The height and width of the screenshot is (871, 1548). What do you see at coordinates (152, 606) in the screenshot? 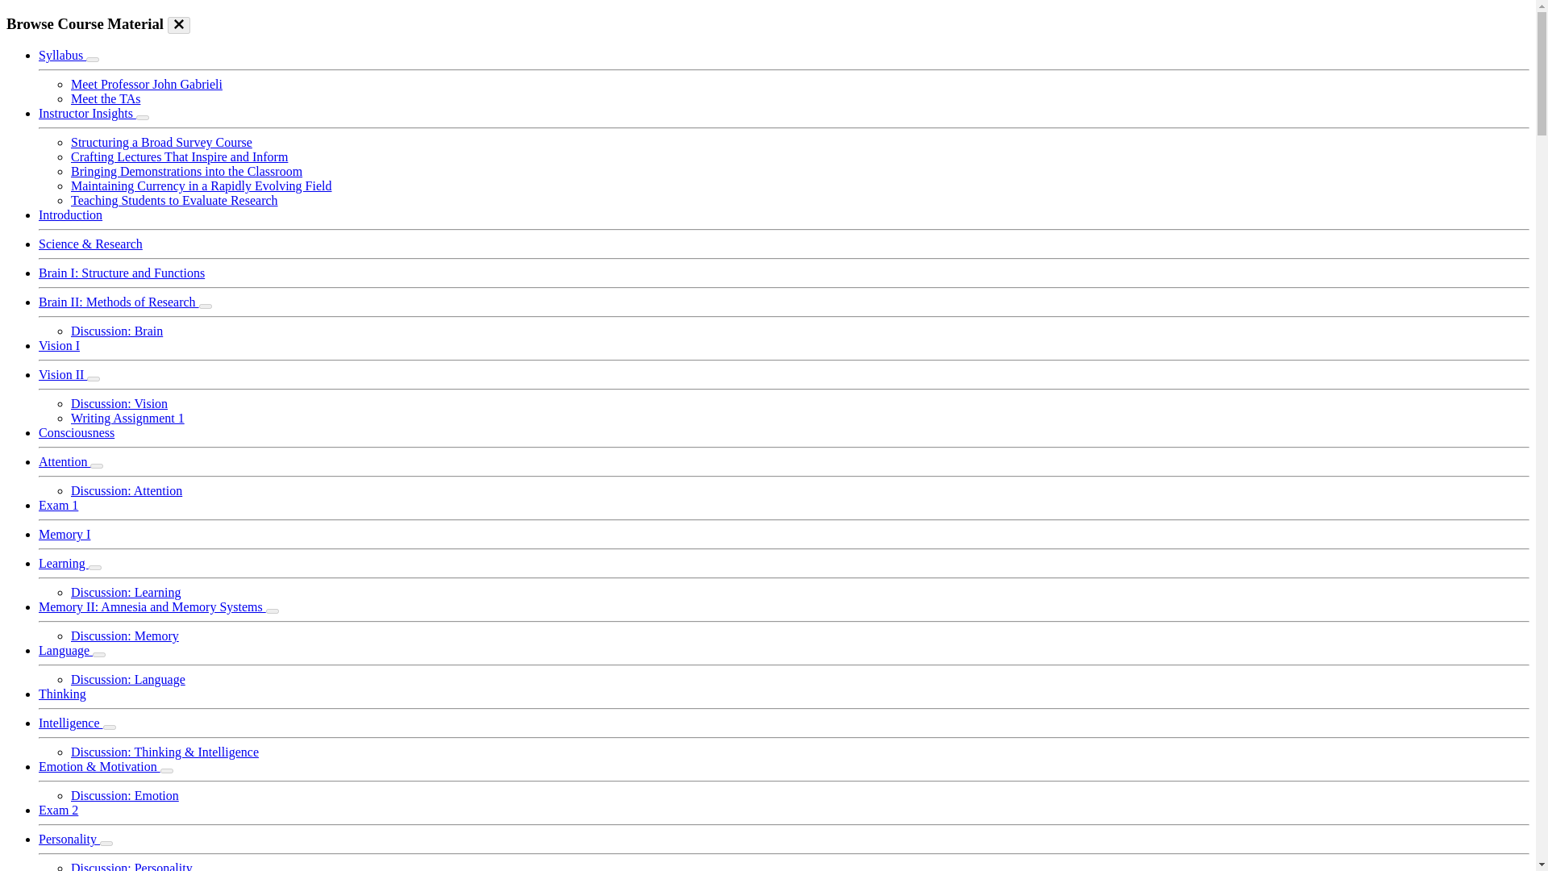
I see `Memory II: Amnesia and Memory Systems` at bounding box center [152, 606].